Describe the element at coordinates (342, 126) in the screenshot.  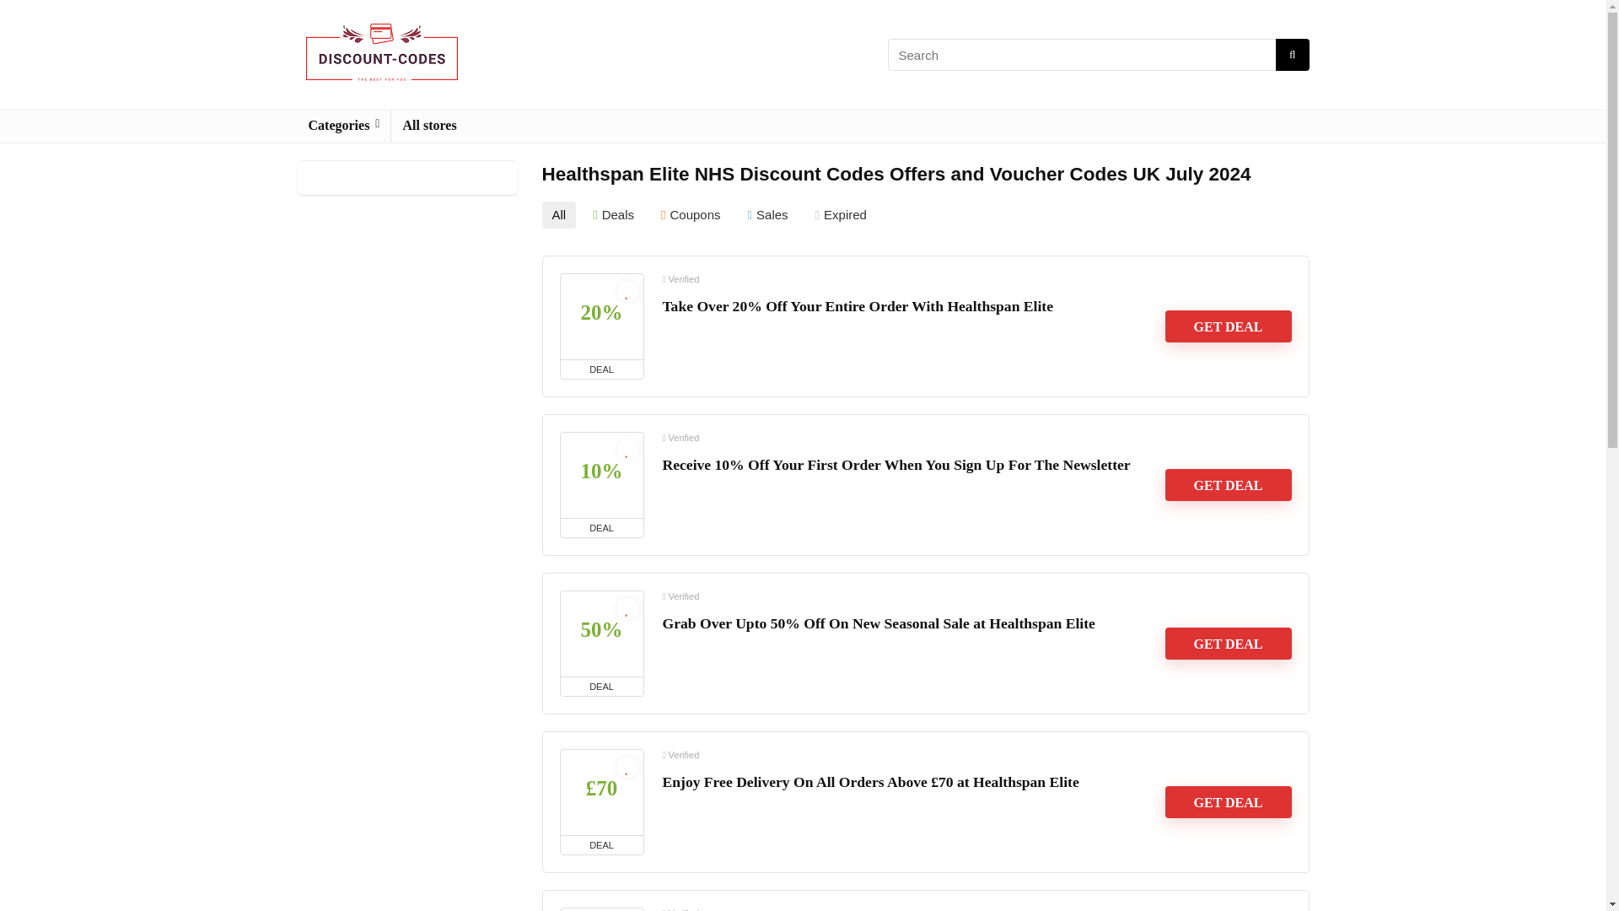
I see `Categories` at that location.